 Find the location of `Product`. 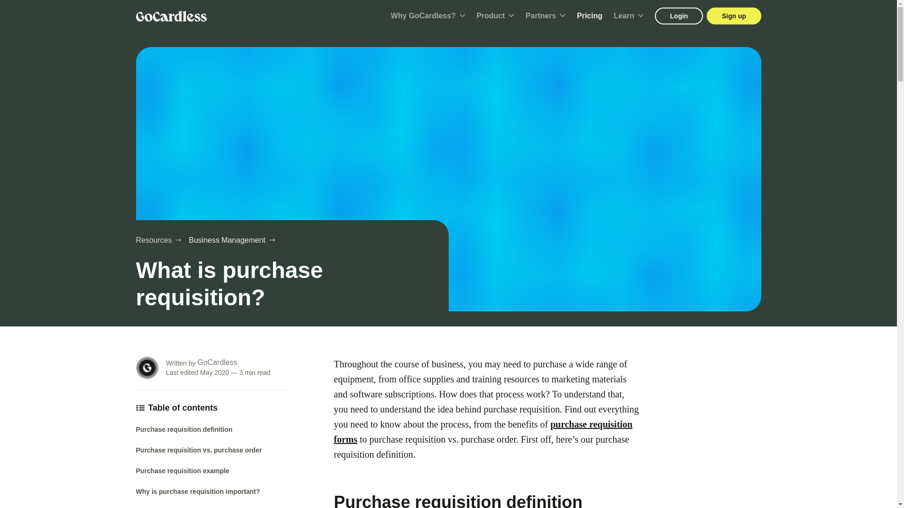

Product is located at coordinates (495, 16).